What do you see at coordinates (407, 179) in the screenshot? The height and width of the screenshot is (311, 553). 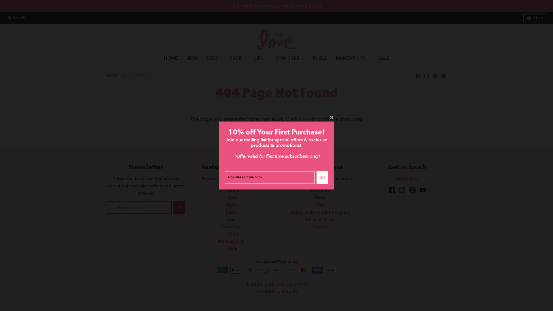 I see `Contact Us` at bounding box center [407, 179].